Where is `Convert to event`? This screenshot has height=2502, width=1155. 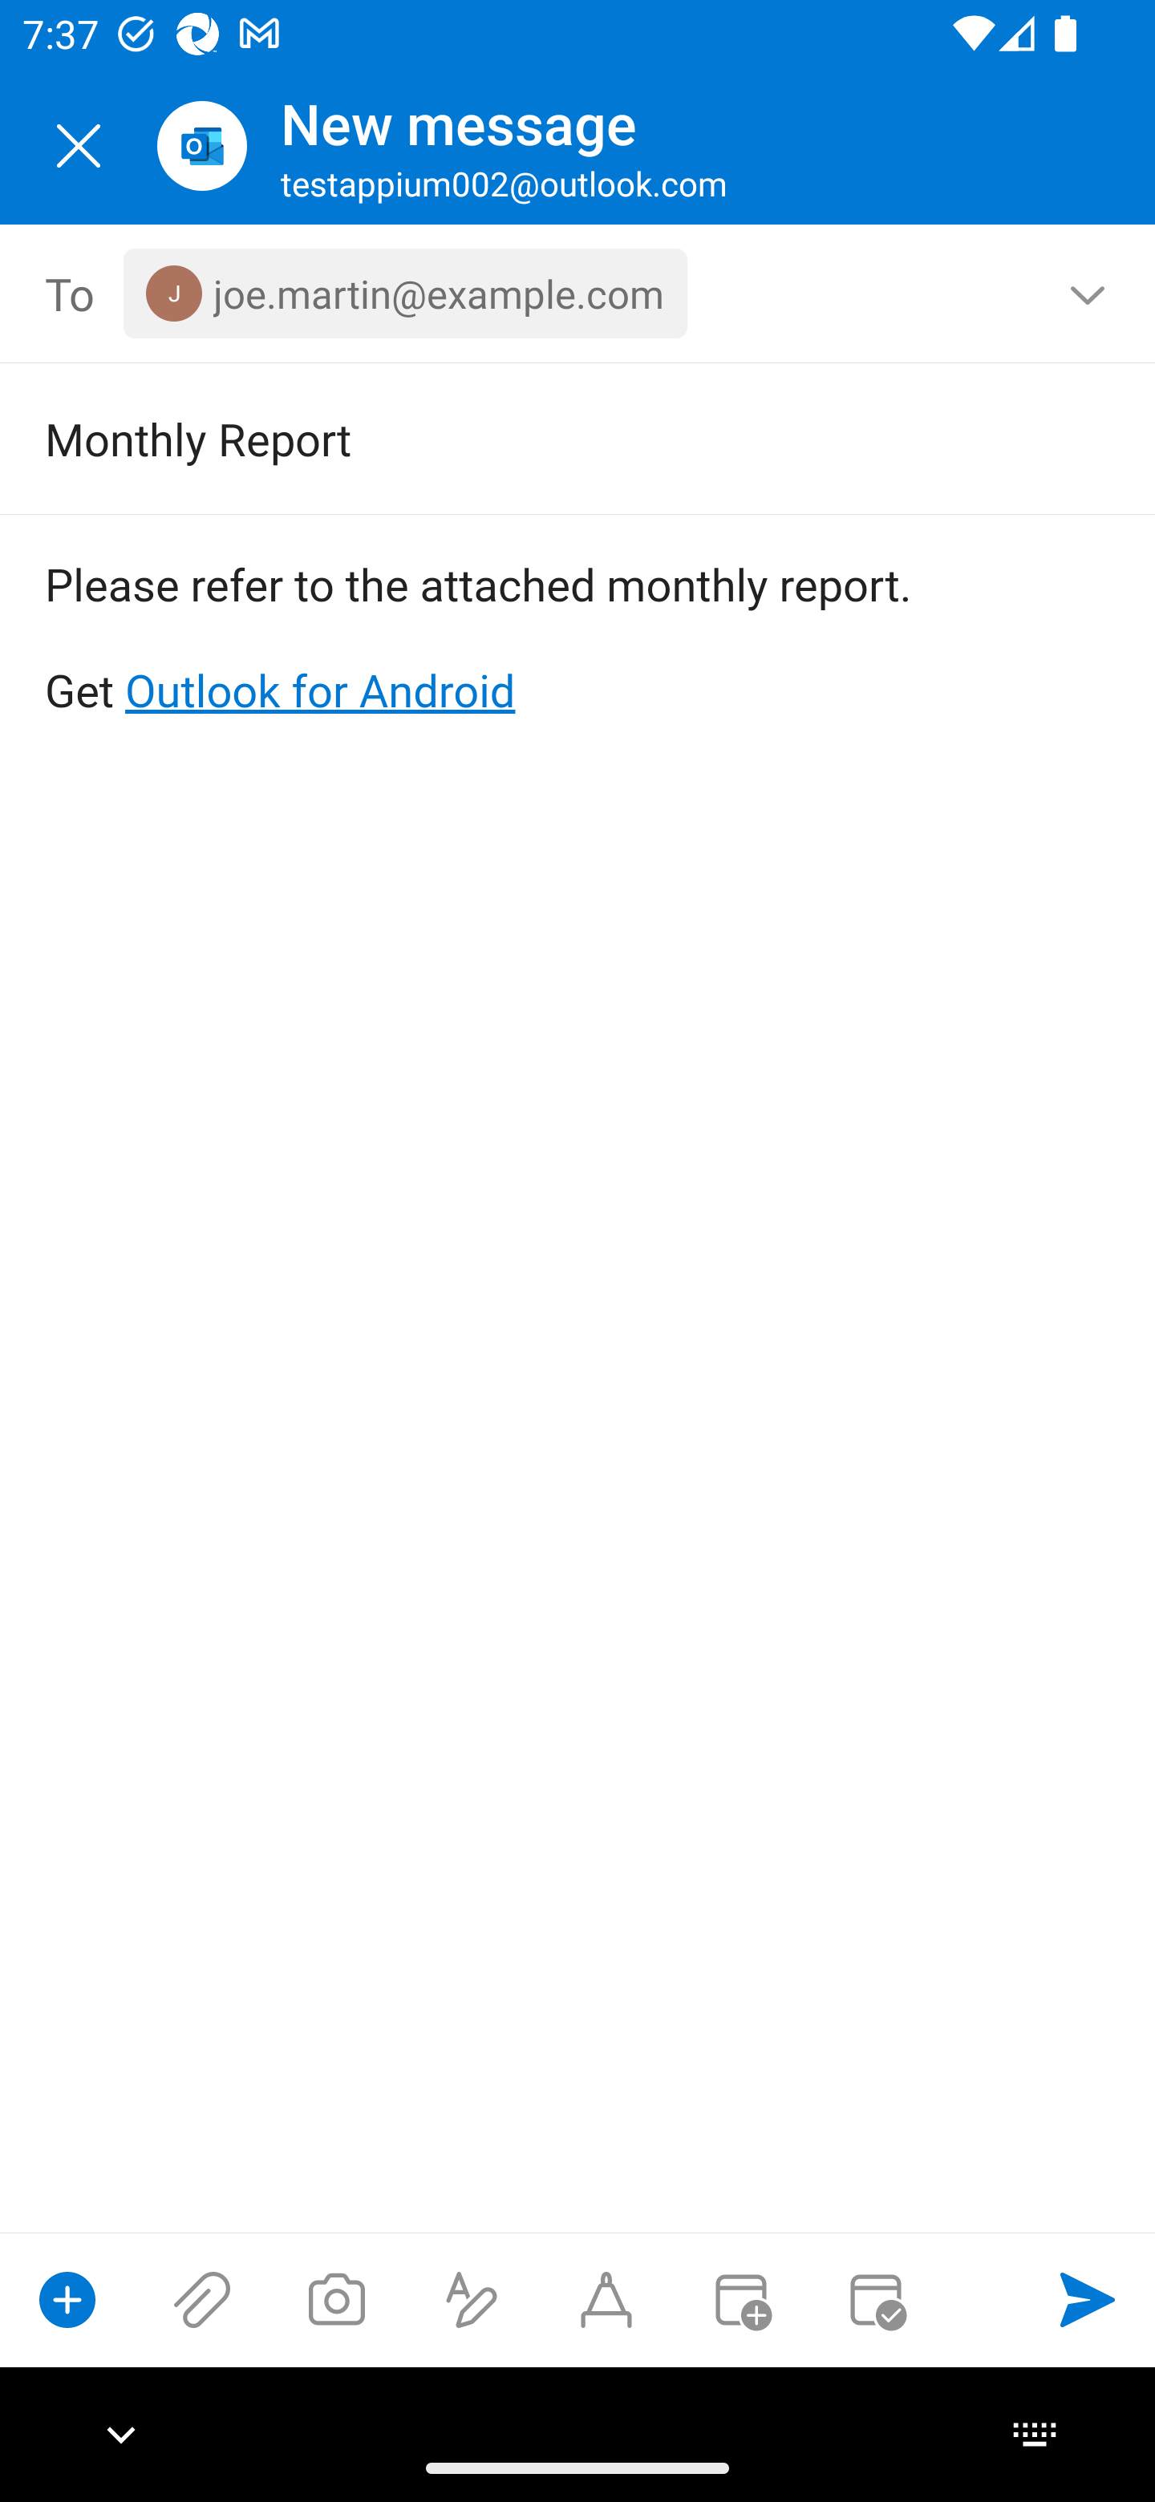 Convert to event is located at coordinates (740, 2299).